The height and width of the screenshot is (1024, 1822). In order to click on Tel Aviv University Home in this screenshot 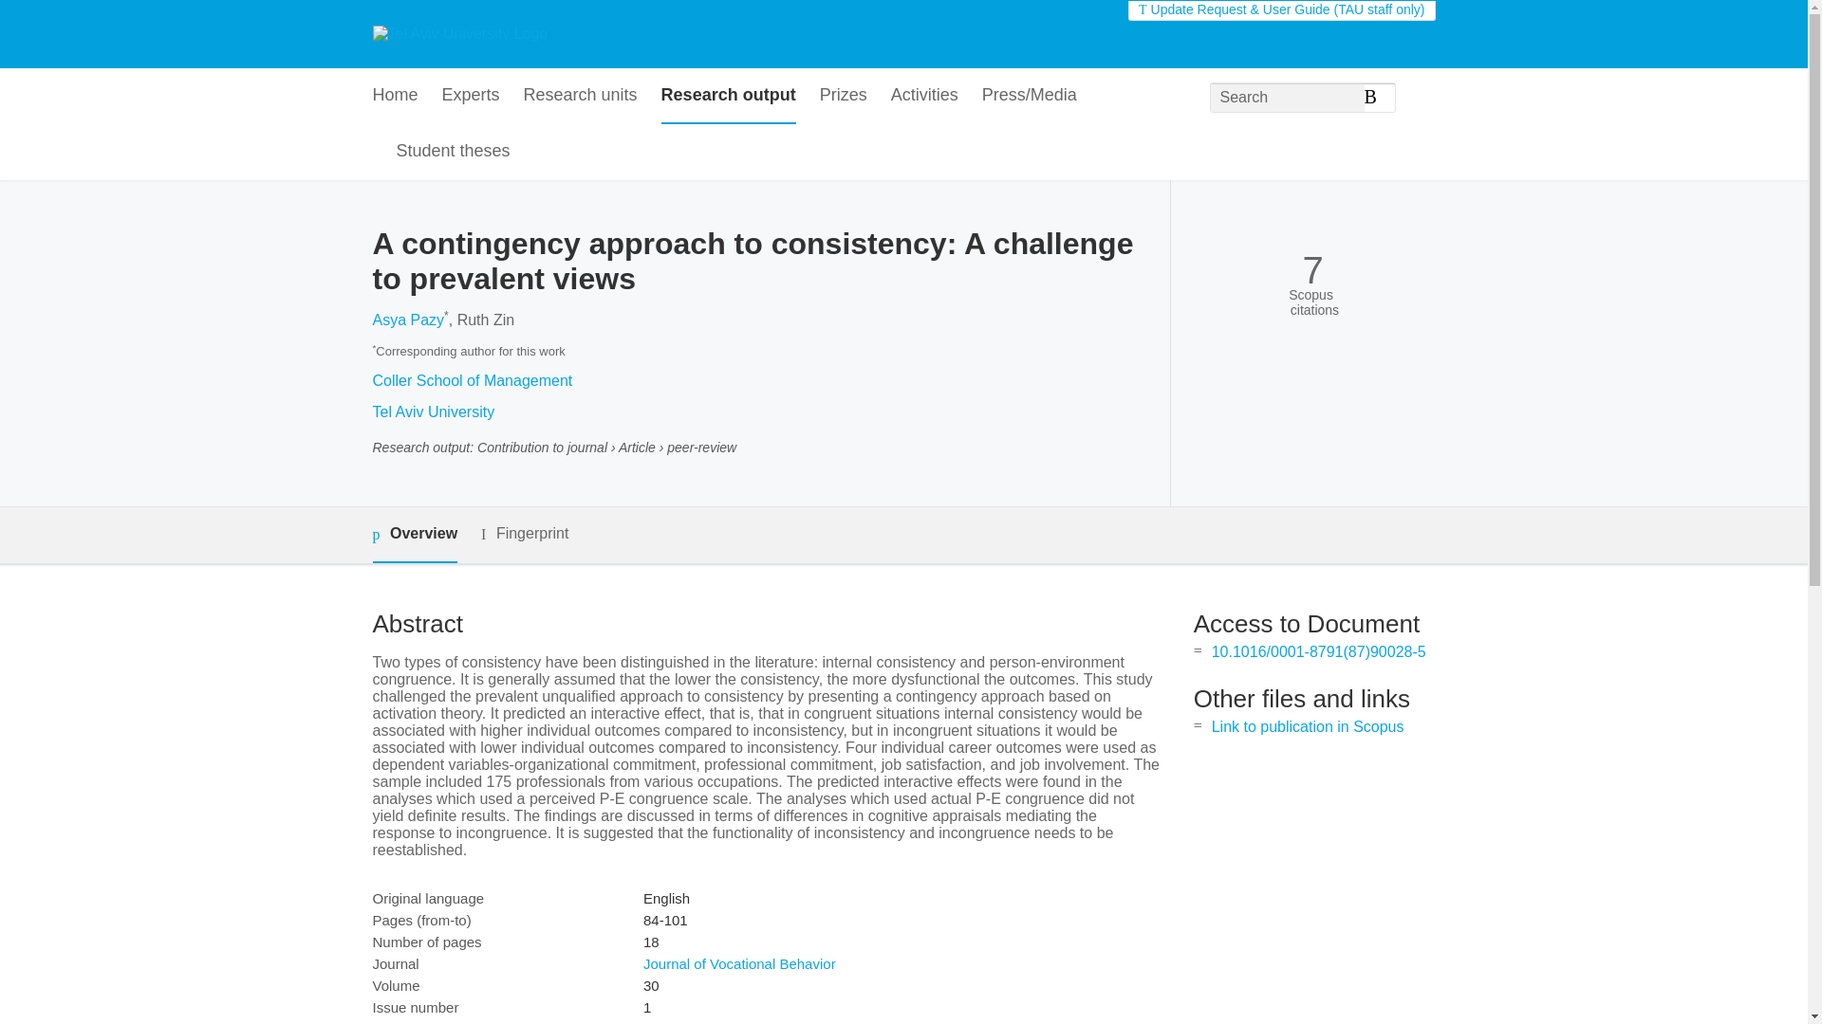, I will do `click(459, 34)`.